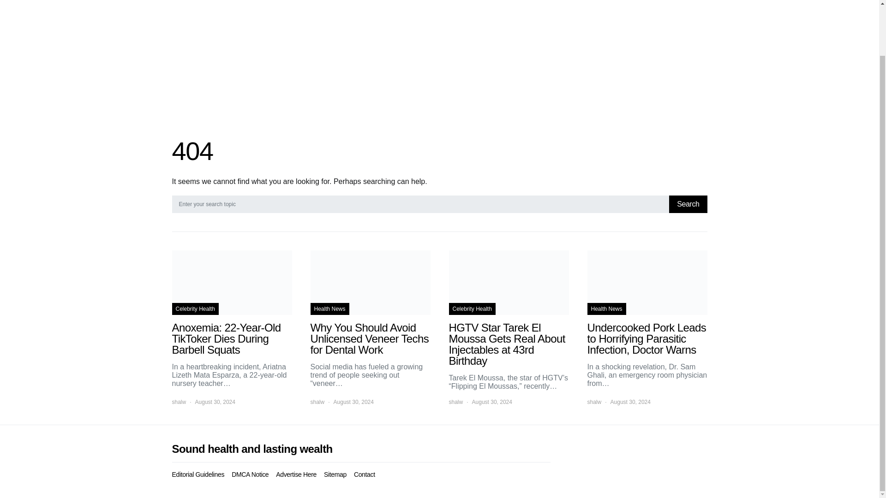 This screenshot has width=886, height=498. Describe the element at coordinates (317, 402) in the screenshot. I see `View all posts by shalw` at that location.